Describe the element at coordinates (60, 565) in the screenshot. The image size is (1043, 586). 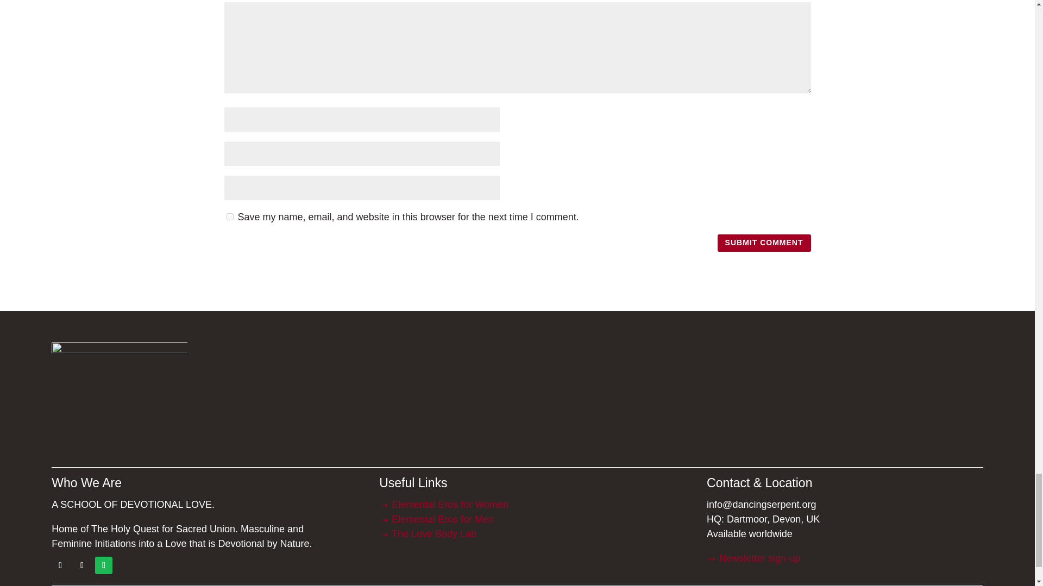
I see `Follow on Facebook` at that location.